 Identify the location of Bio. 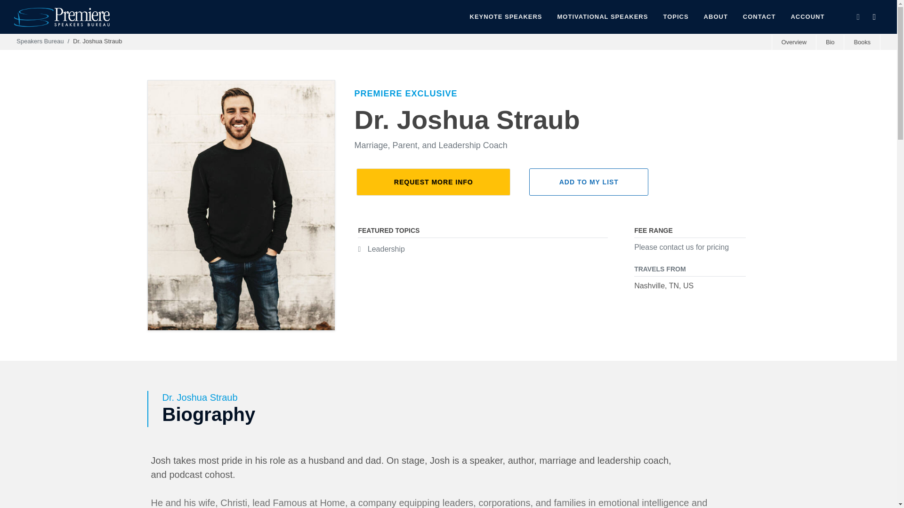
(830, 42).